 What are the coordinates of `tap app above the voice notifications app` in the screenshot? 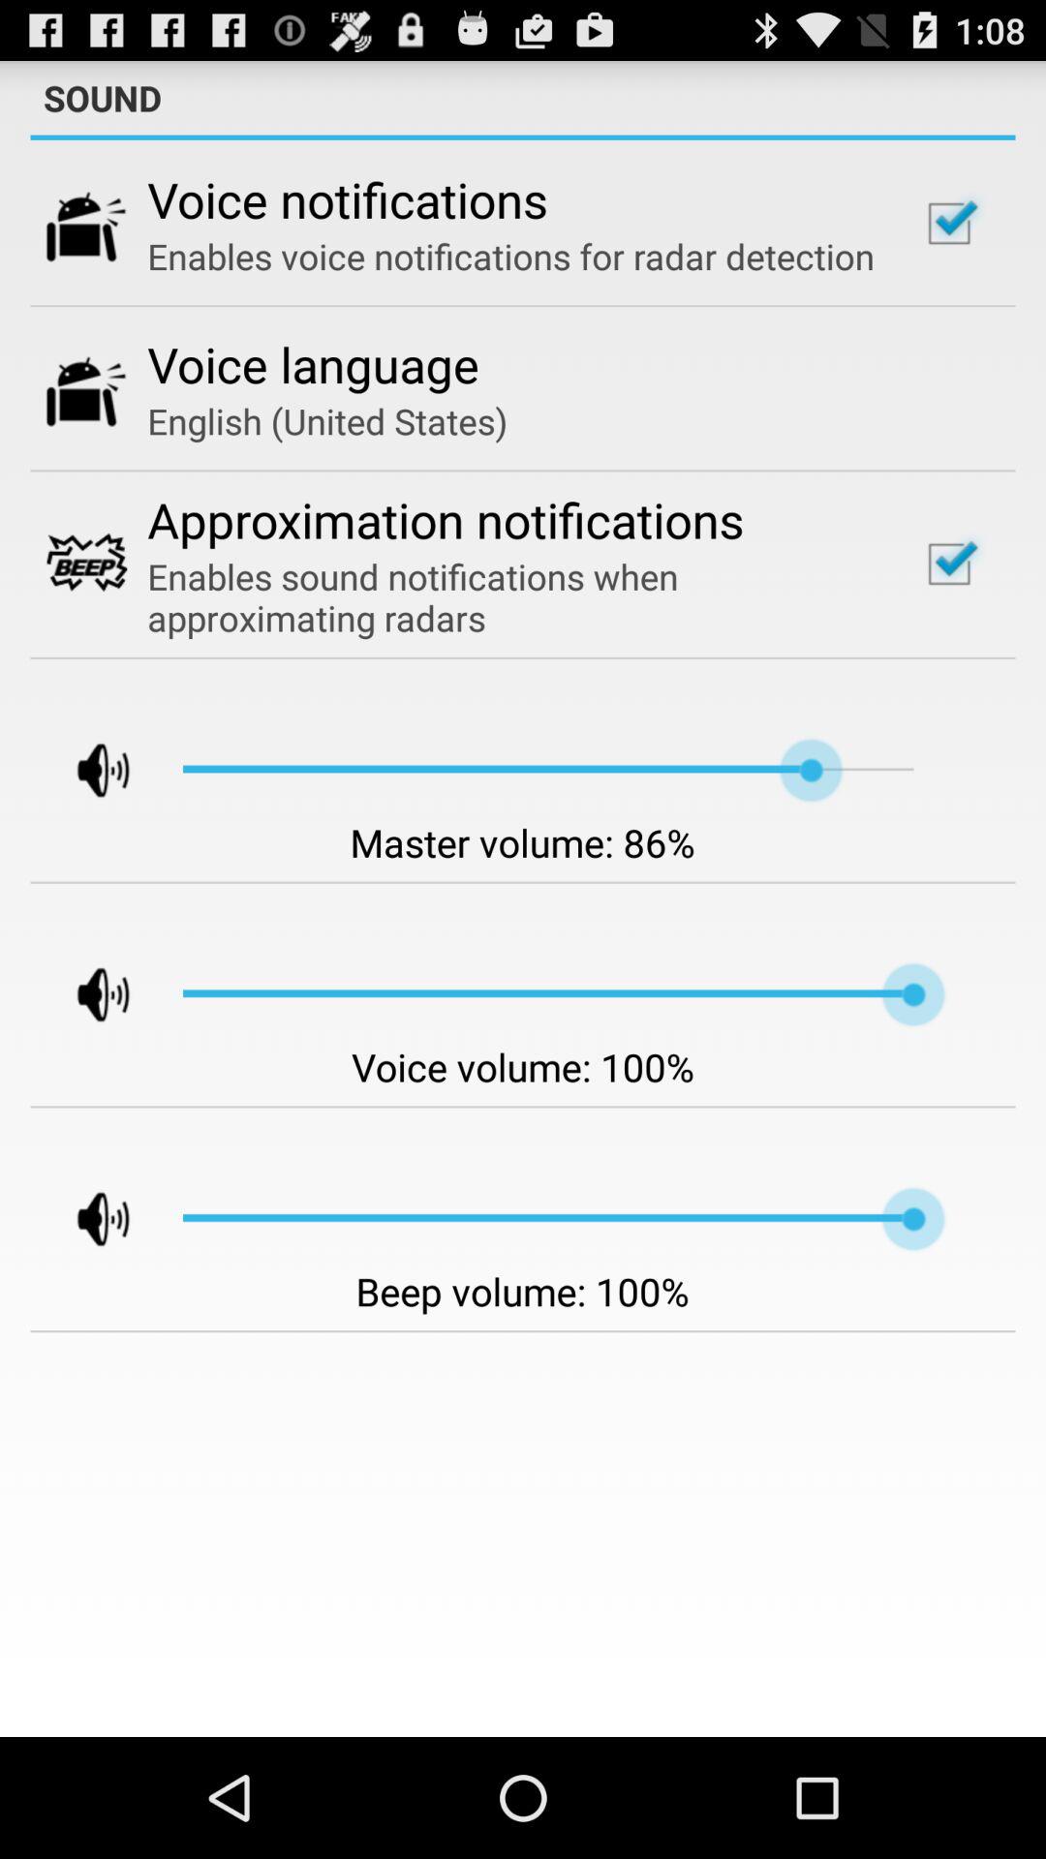 It's located at (523, 137).